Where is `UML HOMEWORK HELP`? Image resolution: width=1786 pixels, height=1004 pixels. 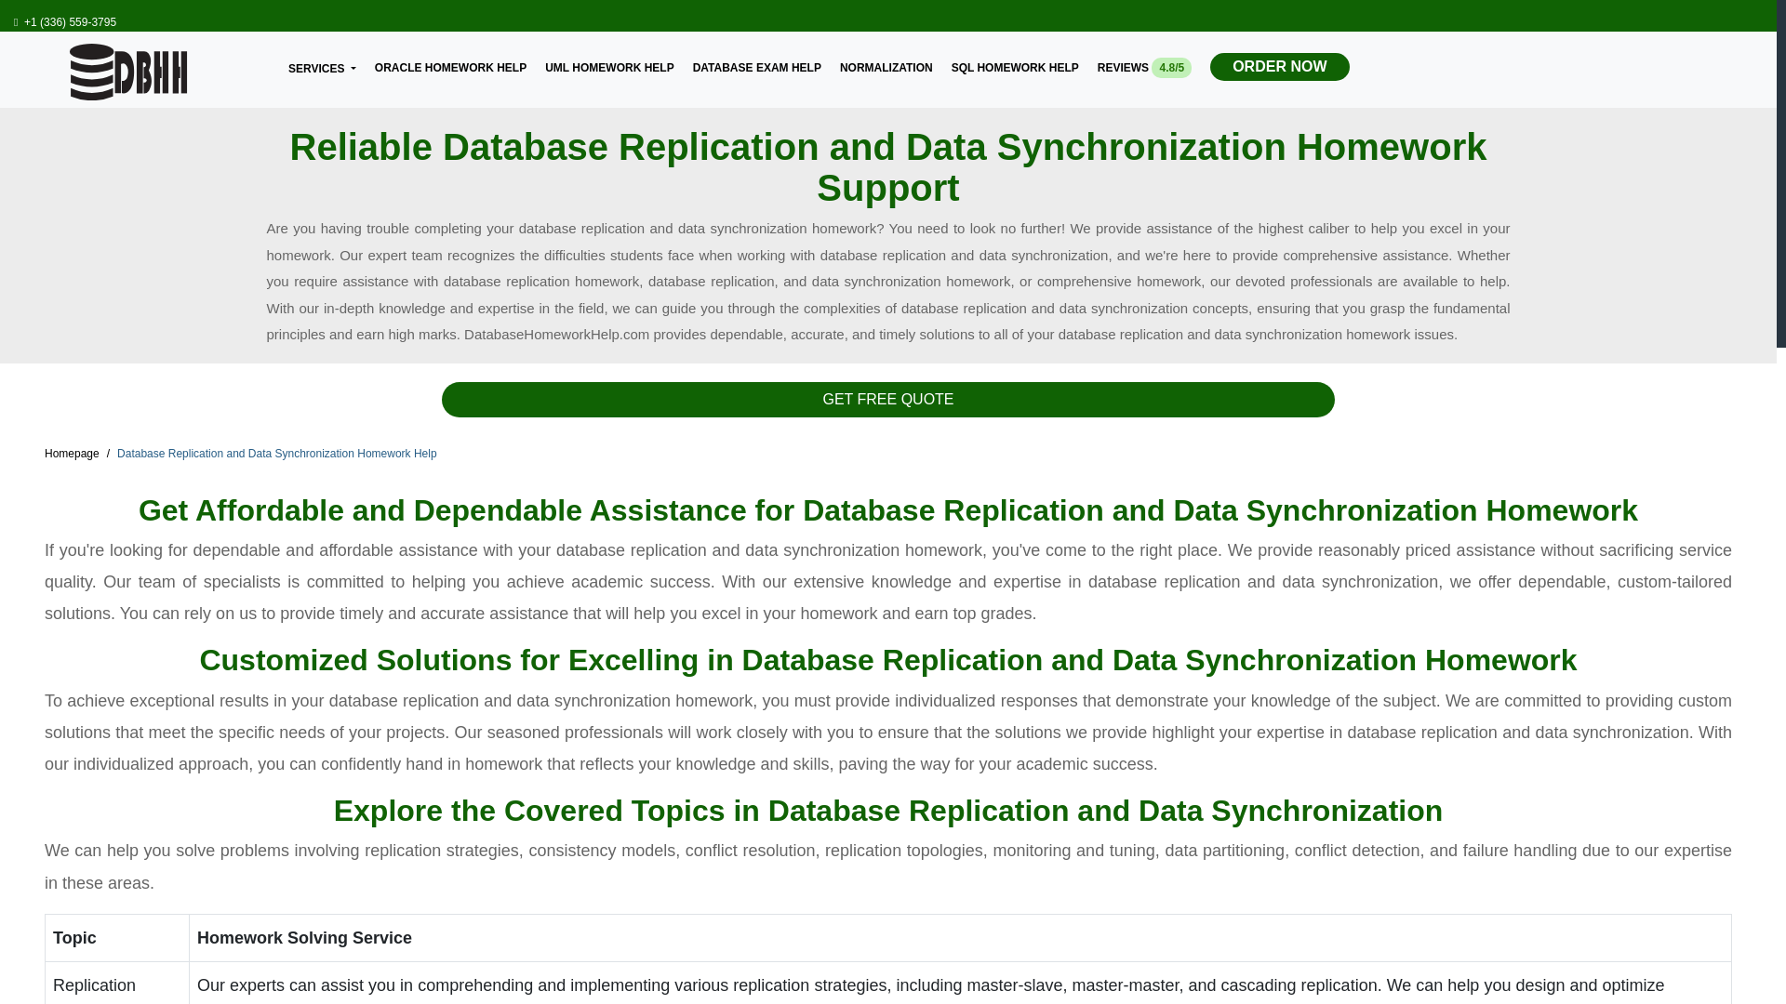 UML HOMEWORK HELP is located at coordinates (608, 63).